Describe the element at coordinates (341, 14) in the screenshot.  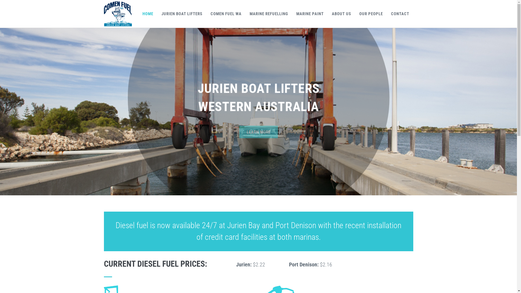
I see `ABOUT US` at that location.